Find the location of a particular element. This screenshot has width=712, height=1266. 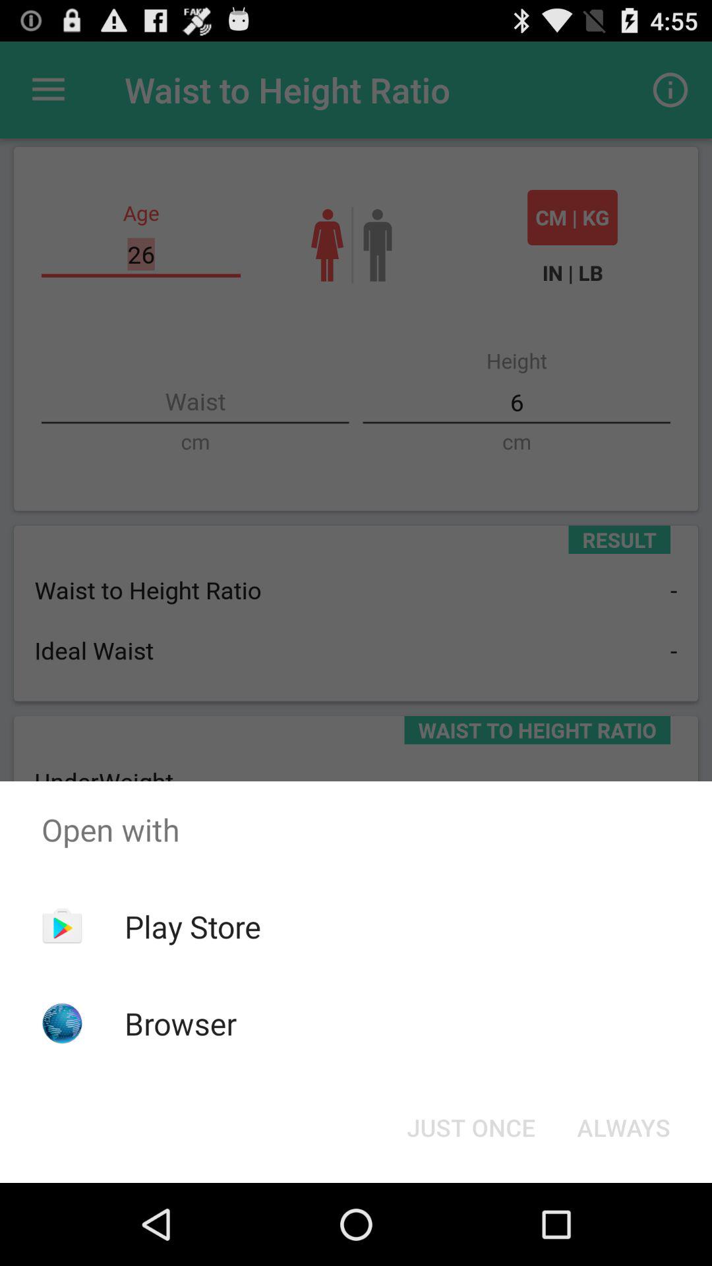

launch the just once button is located at coordinates (471, 1128).